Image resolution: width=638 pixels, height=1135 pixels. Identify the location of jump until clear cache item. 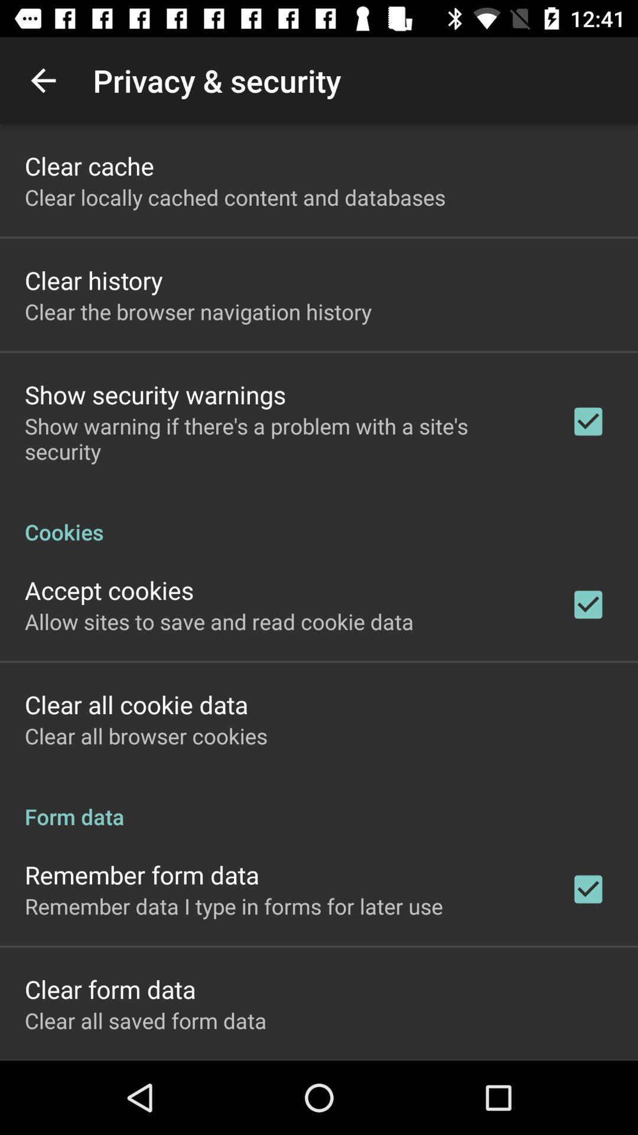
(89, 166).